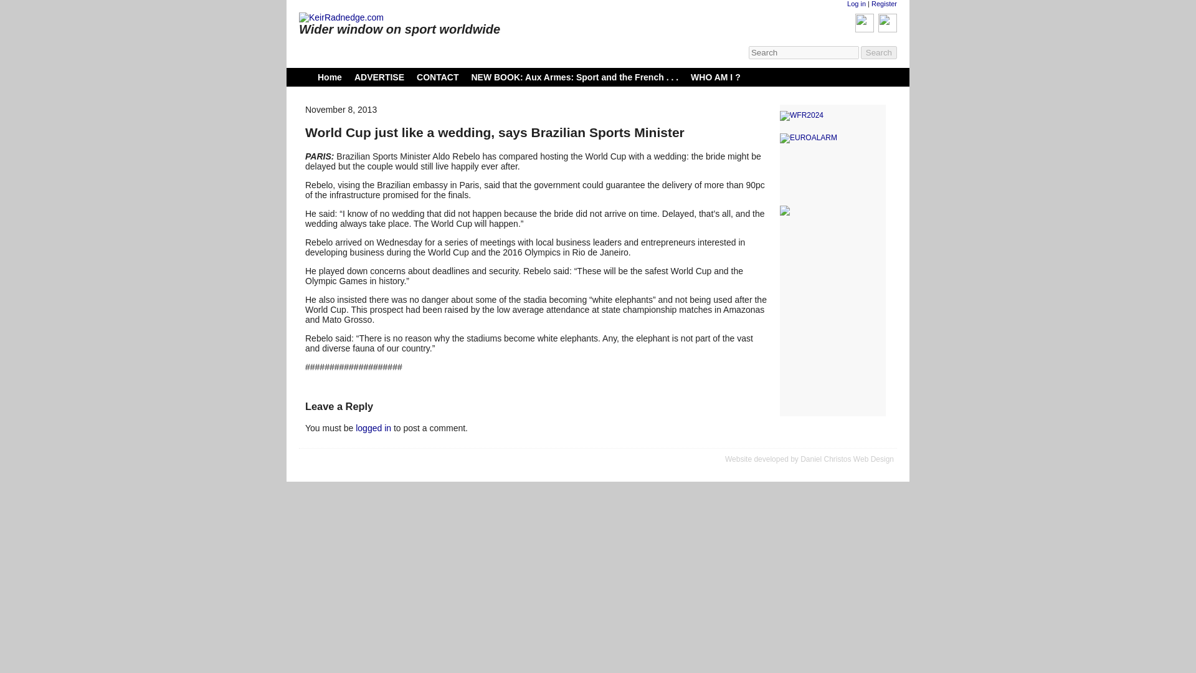 The image size is (1196, 673). I want to click on Register, so click(885, 4).